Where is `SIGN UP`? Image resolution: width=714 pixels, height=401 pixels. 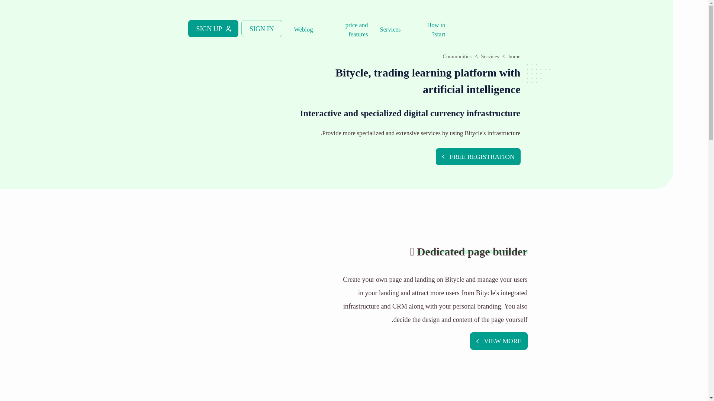
SIGN UP is located at coordinates (213, 29).